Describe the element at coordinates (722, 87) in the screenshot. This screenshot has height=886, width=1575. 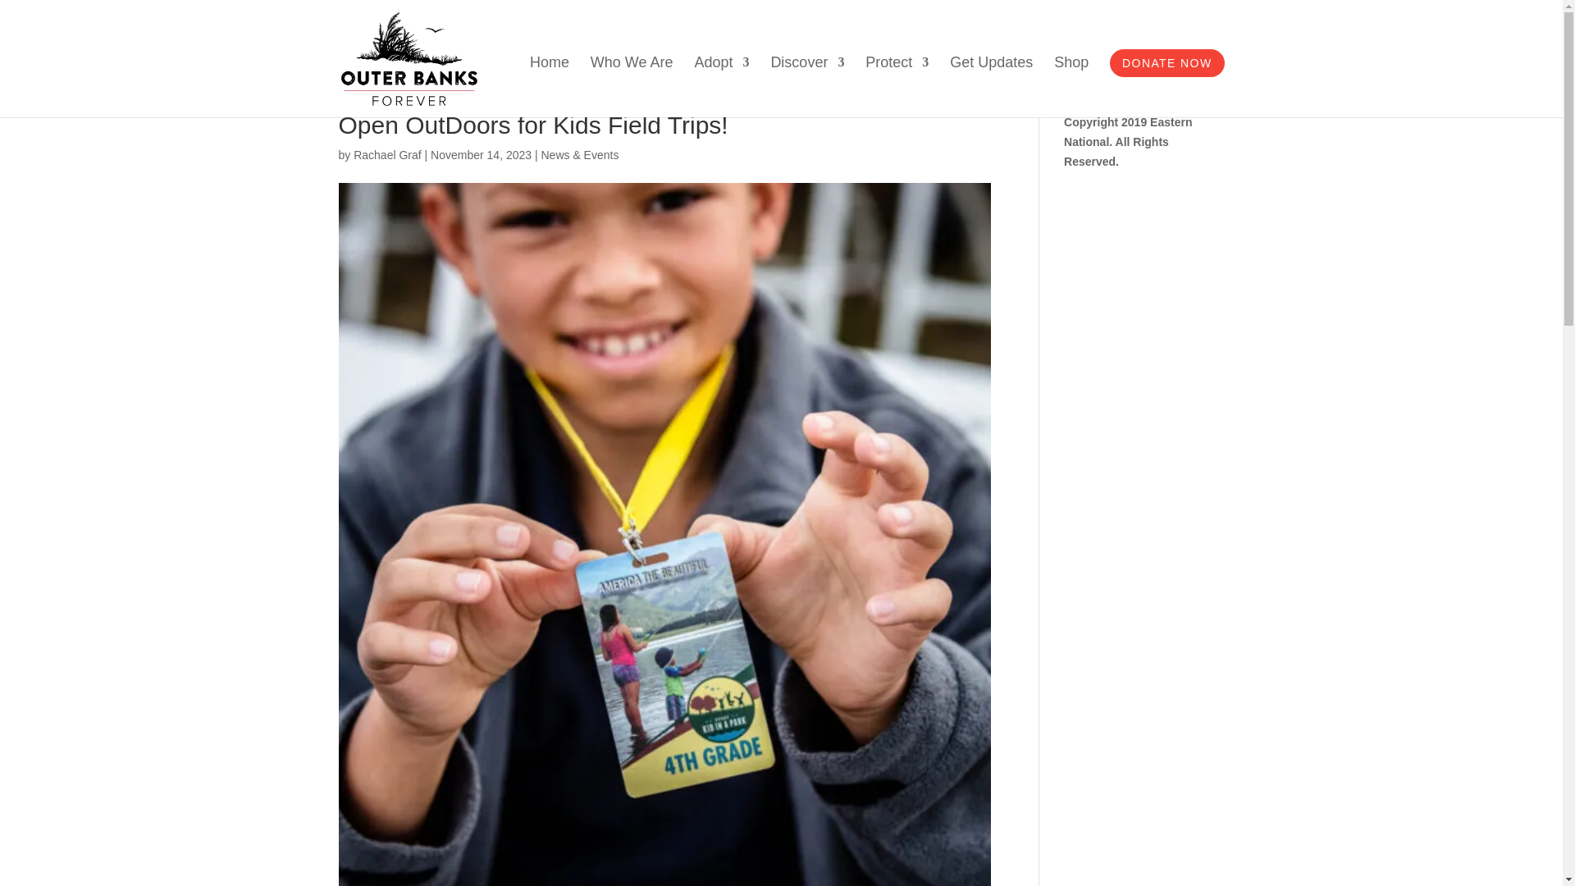
I see `Adopt` at that location.